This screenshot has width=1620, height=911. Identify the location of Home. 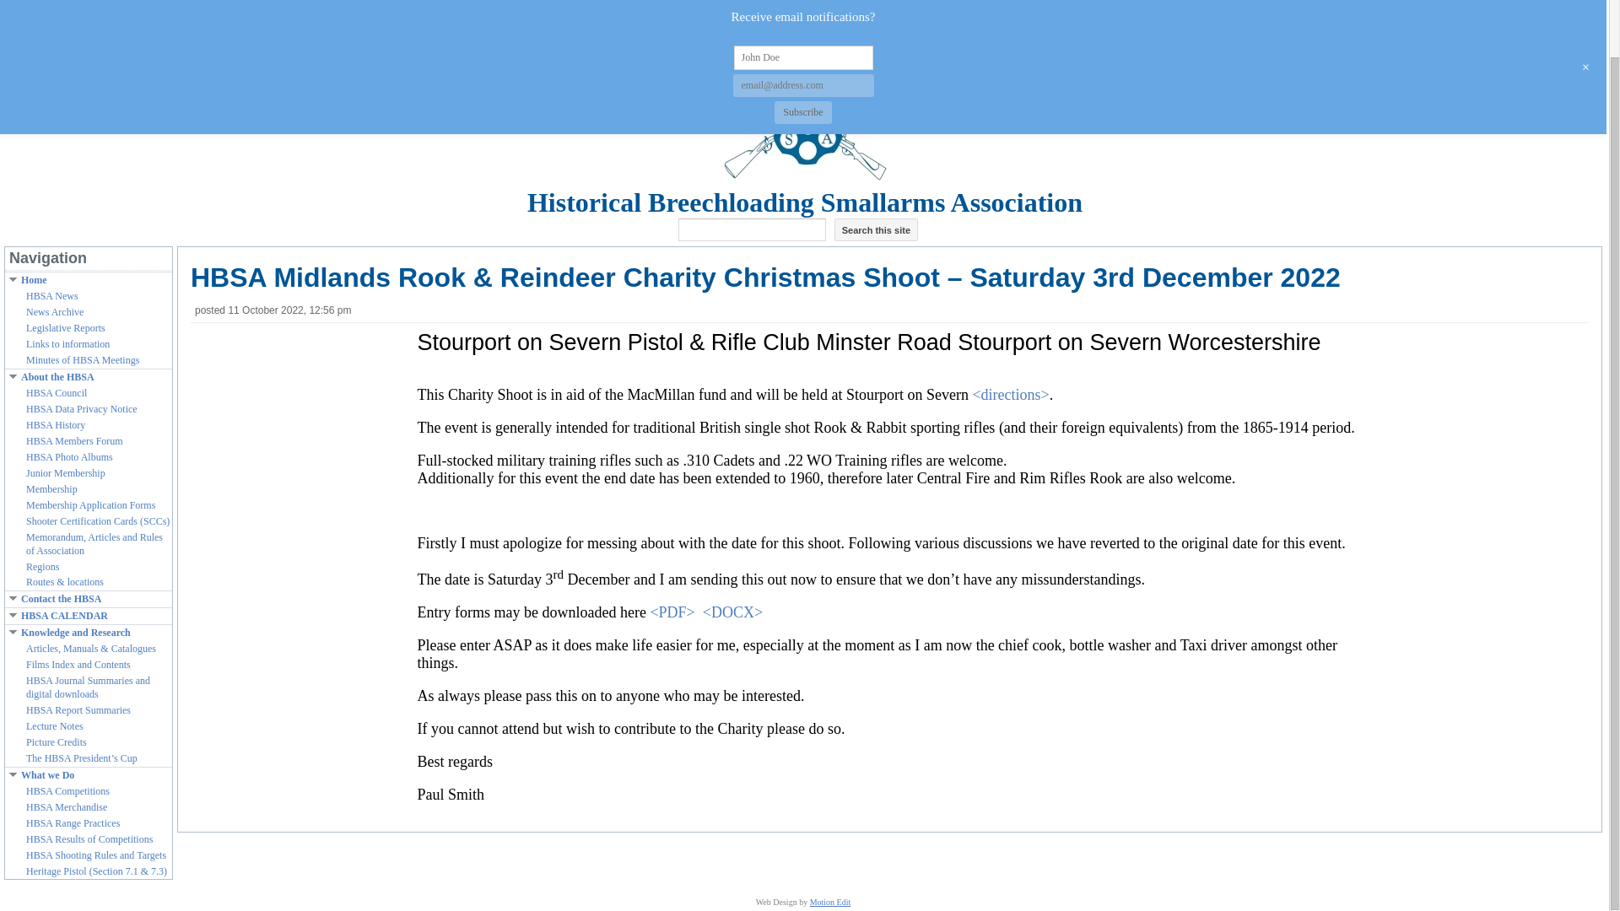
(96, 281).